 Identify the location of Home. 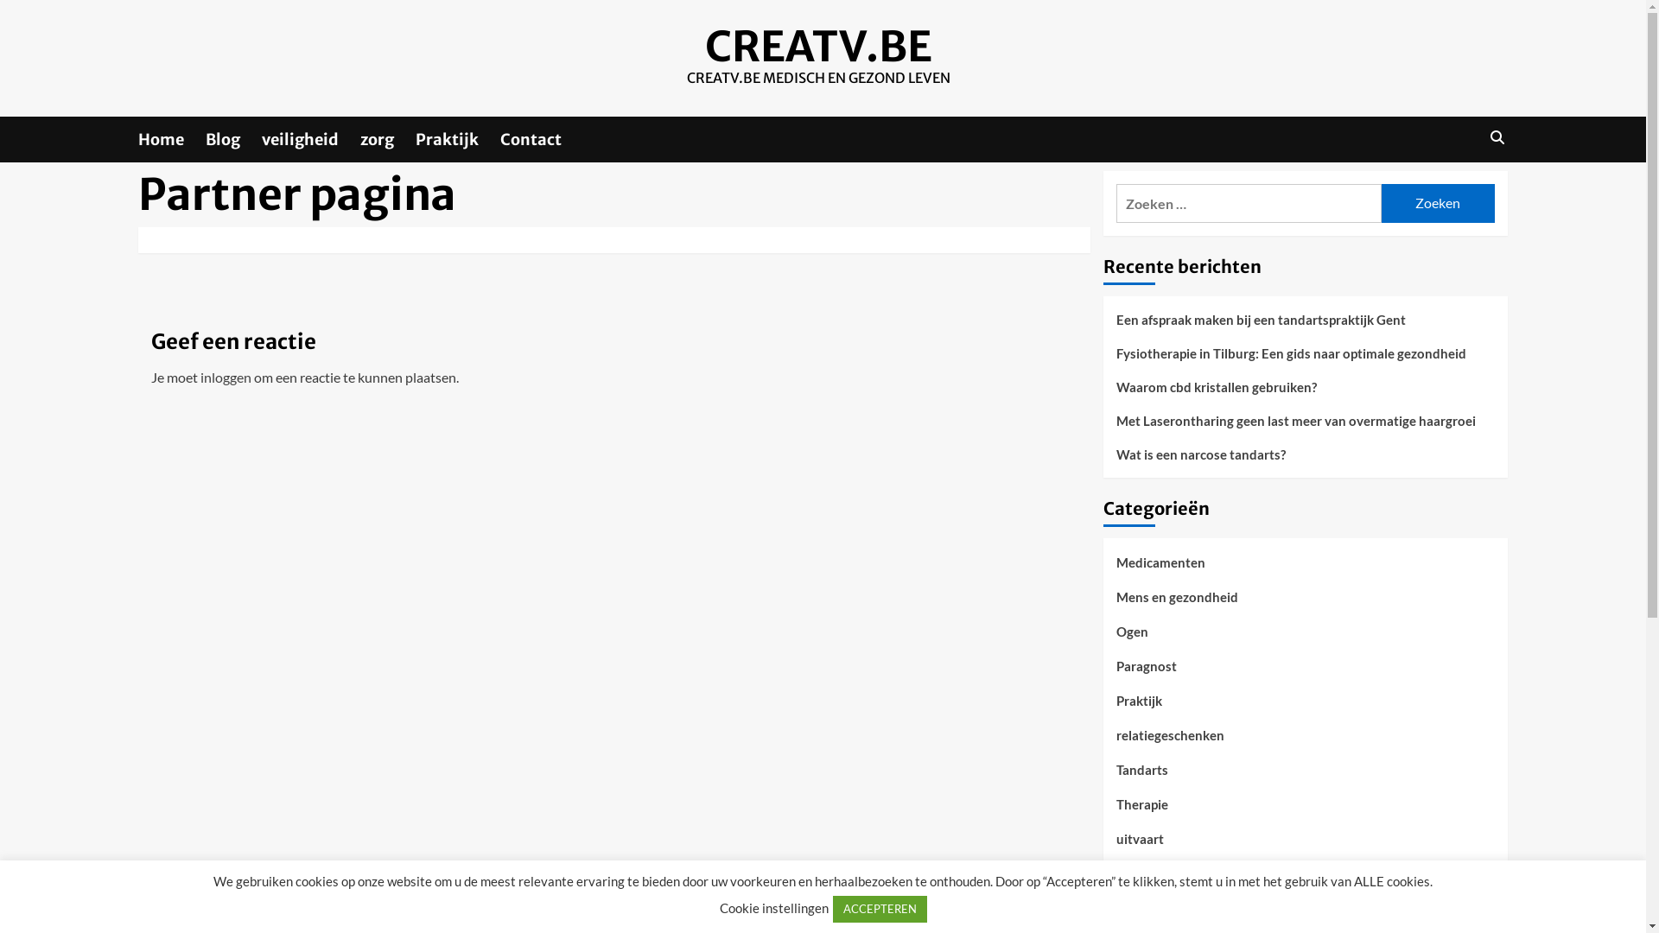
(172, 140).